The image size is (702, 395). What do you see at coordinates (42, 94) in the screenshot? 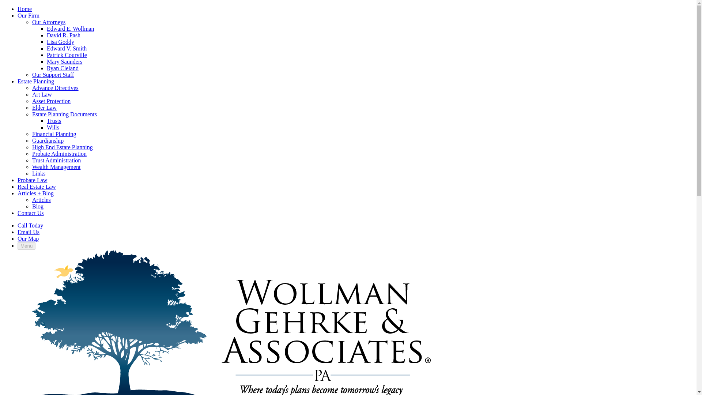
I see `Art Law` at bounding box center [42, 94].